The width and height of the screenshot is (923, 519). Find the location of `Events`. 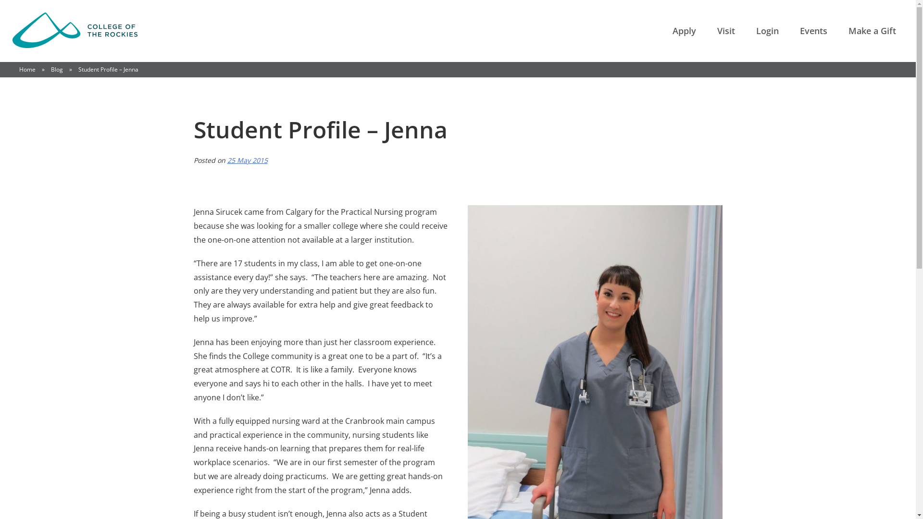

Events is located at coordinates (813, 31).